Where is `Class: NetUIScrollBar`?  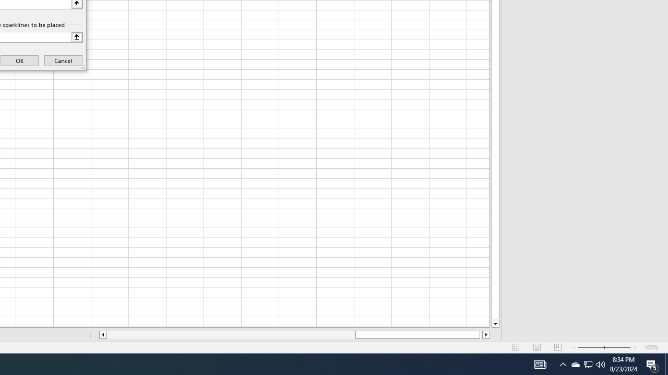 Class: NetUIScrollBar is located at coordinates (294, 334).